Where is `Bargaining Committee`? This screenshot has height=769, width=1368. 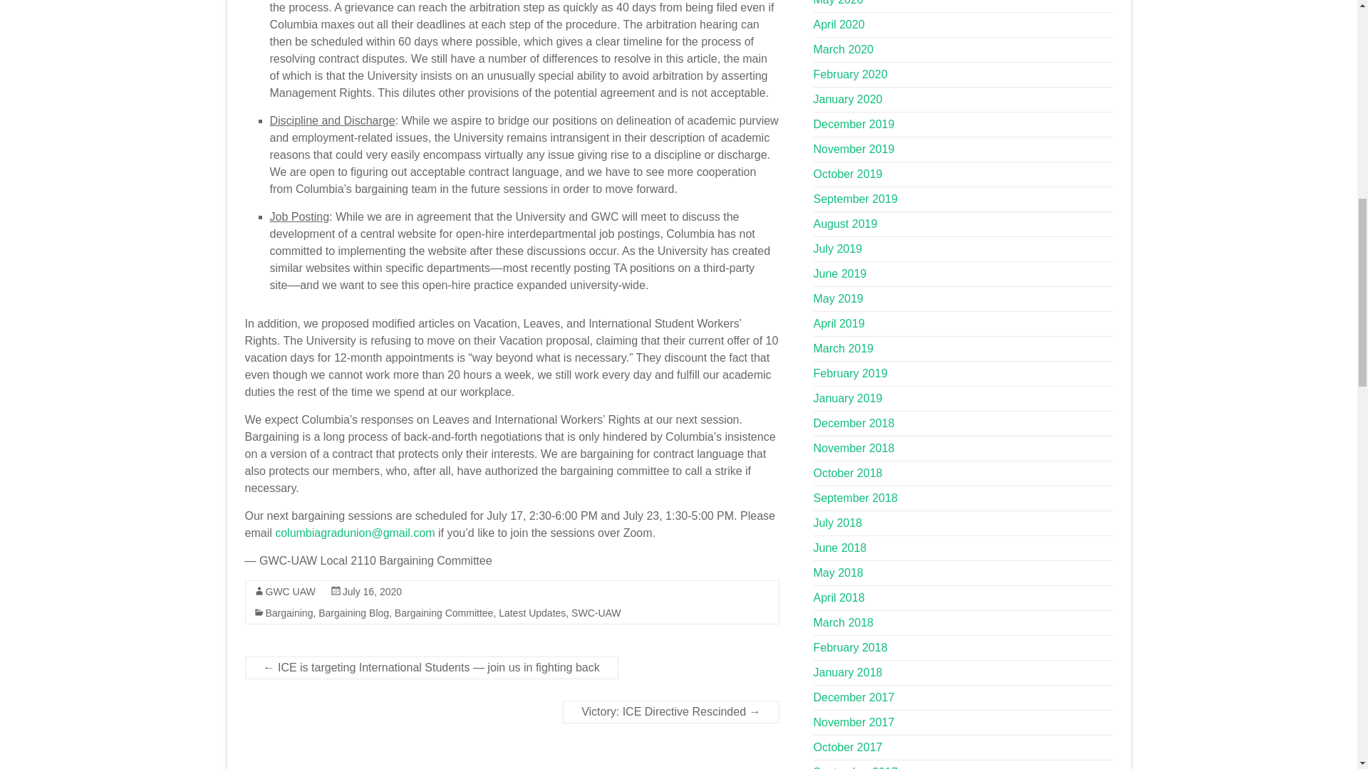 Bargaining Committee is located at coordinates (445, 613).